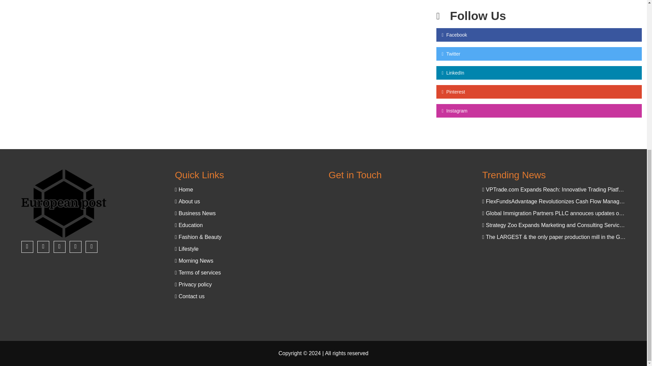 This screenshot has width=652, height=366. Describe the element at coordinates (539, 35) in the screenshot. I see `Facebook` at that location.